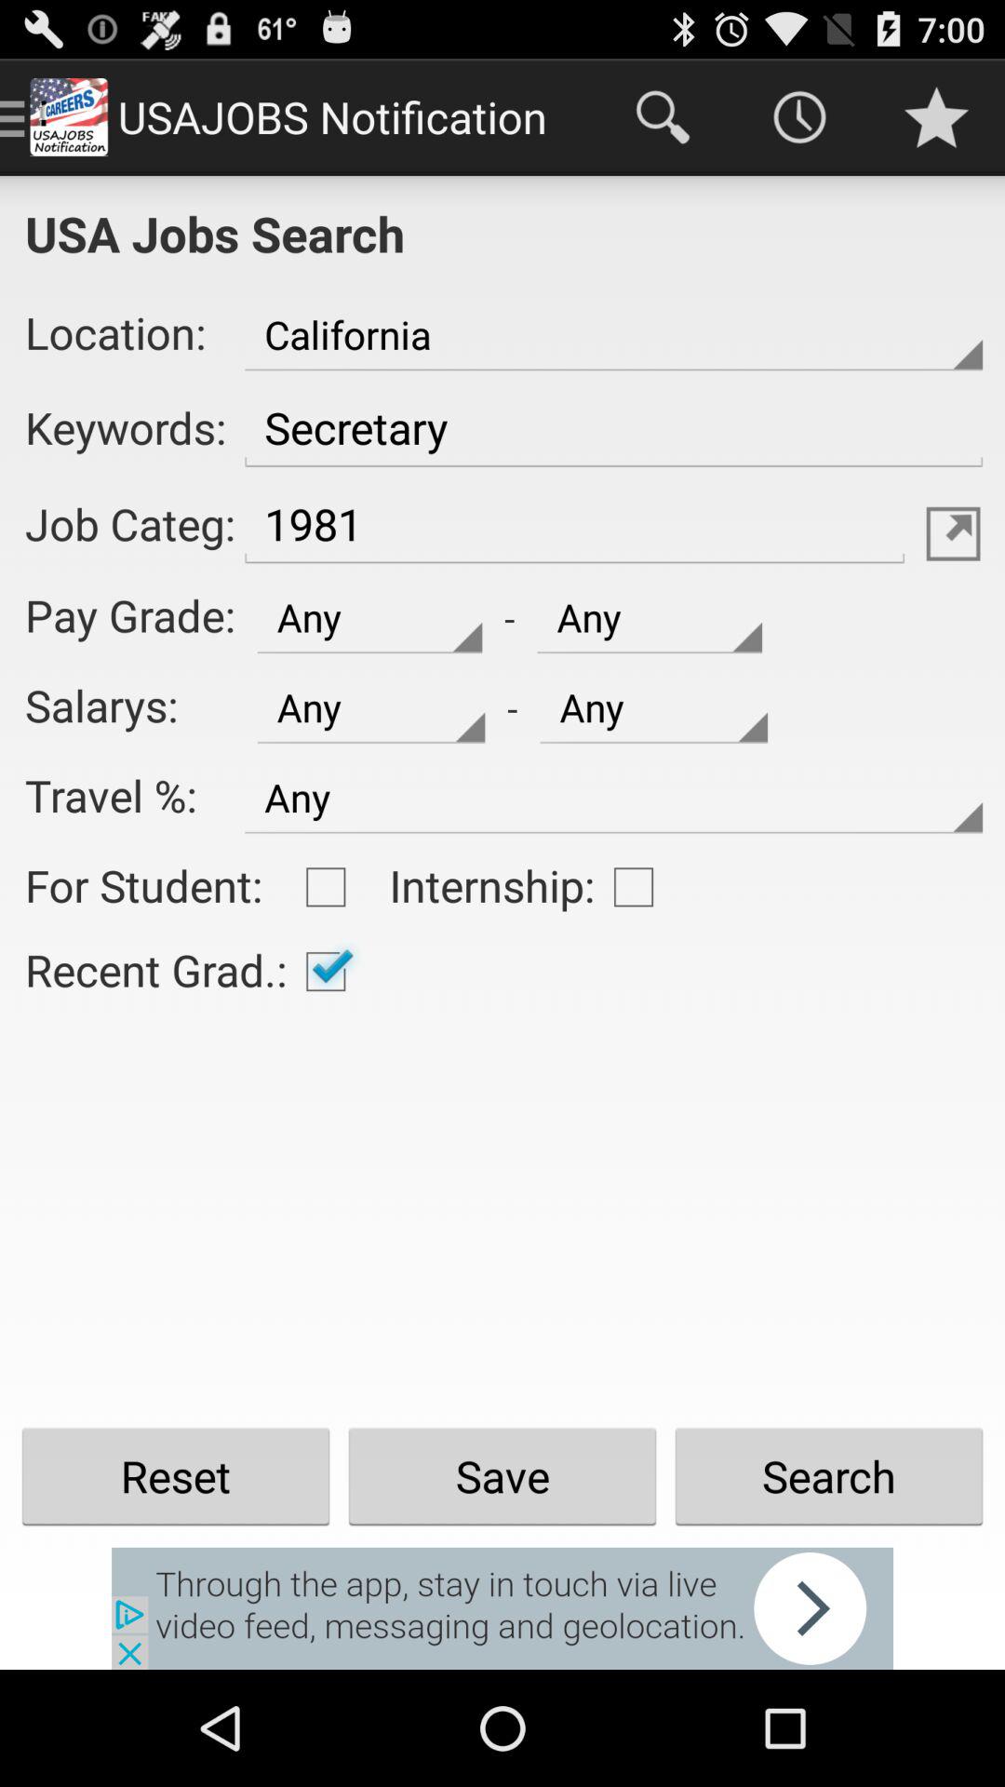 This screenshot has width=1005, height=1787. I want to click on select the intership, so click(634, 887).